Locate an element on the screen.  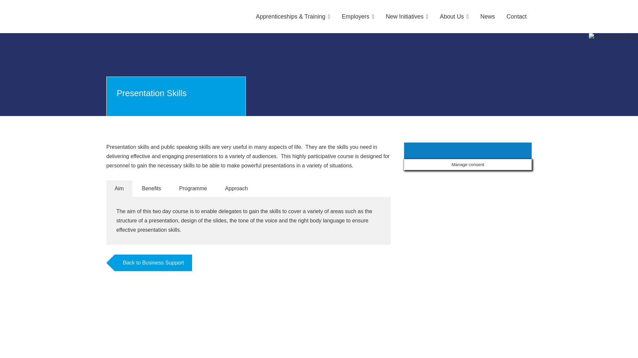
Contact is located at coordinates (516, 17).